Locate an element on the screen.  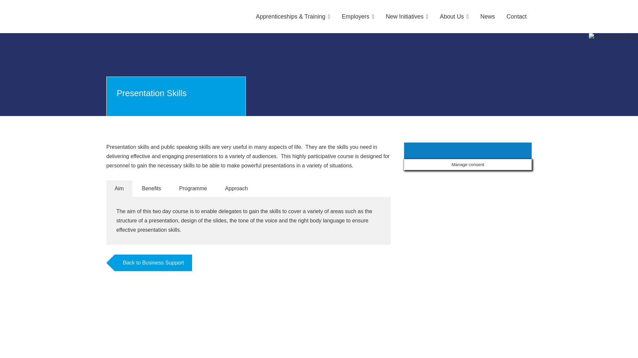
Contact is located at coordinates (516, 17).